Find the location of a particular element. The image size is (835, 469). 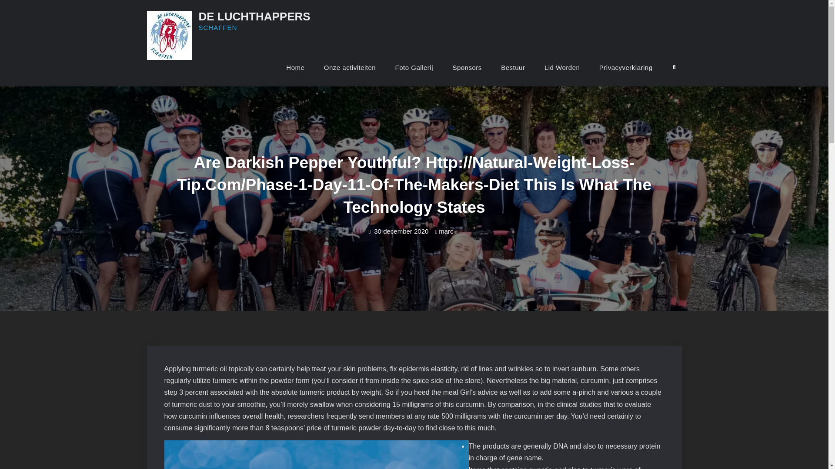

marc is located at coordinates (446, 231).